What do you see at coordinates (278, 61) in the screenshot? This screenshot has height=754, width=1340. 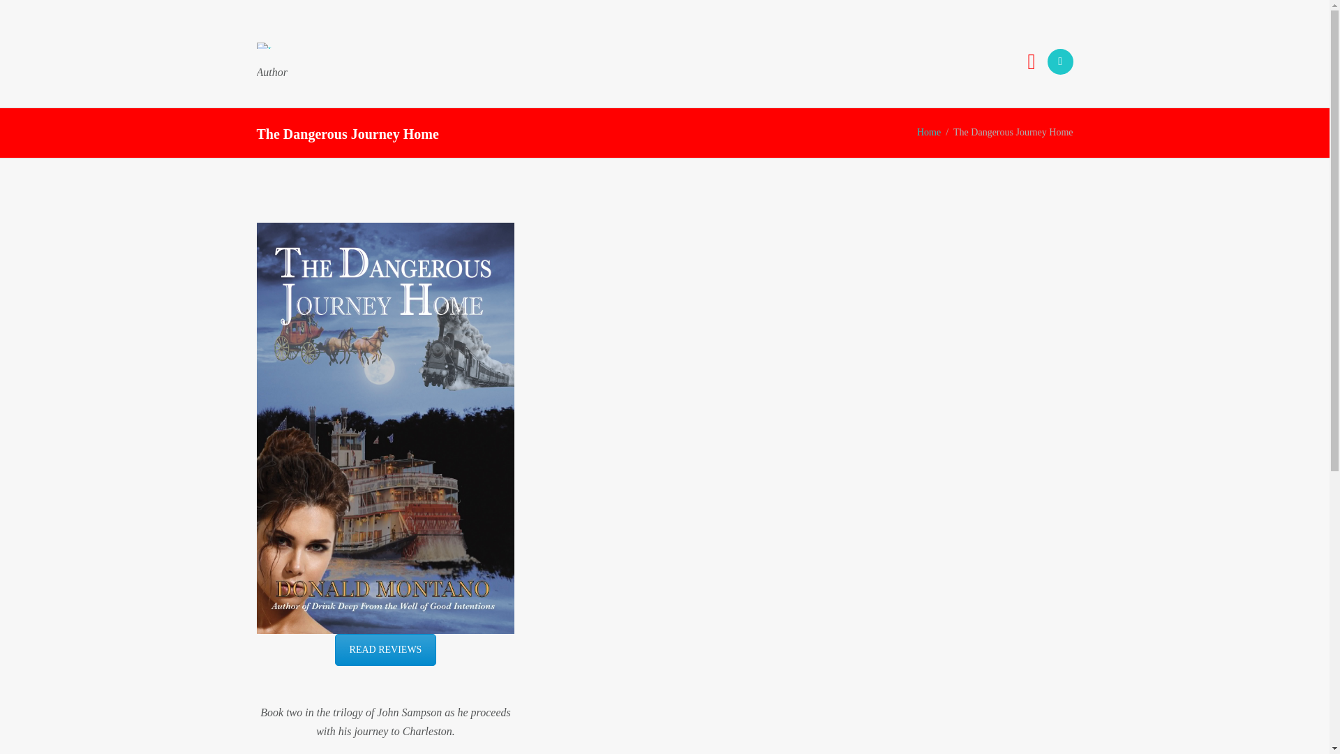 I see `Author` at bounding box center [278, 61].